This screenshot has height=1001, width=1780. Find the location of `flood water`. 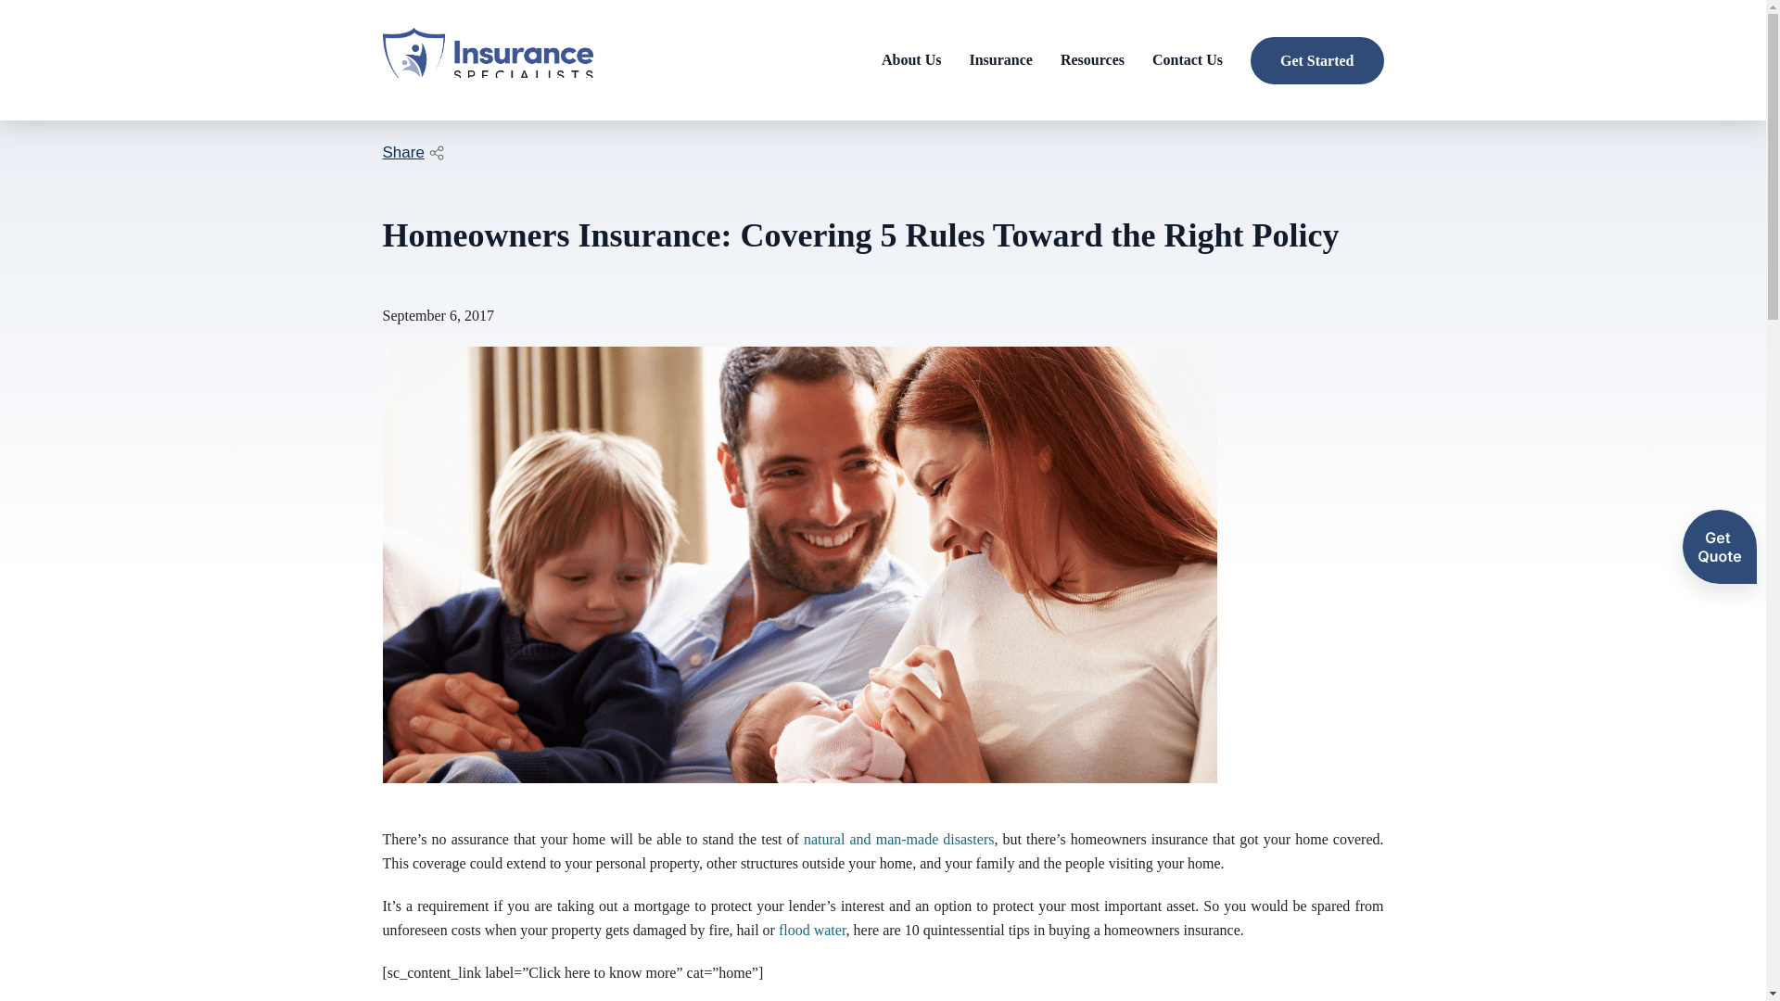

flood water is located at coordinates (812, 929).